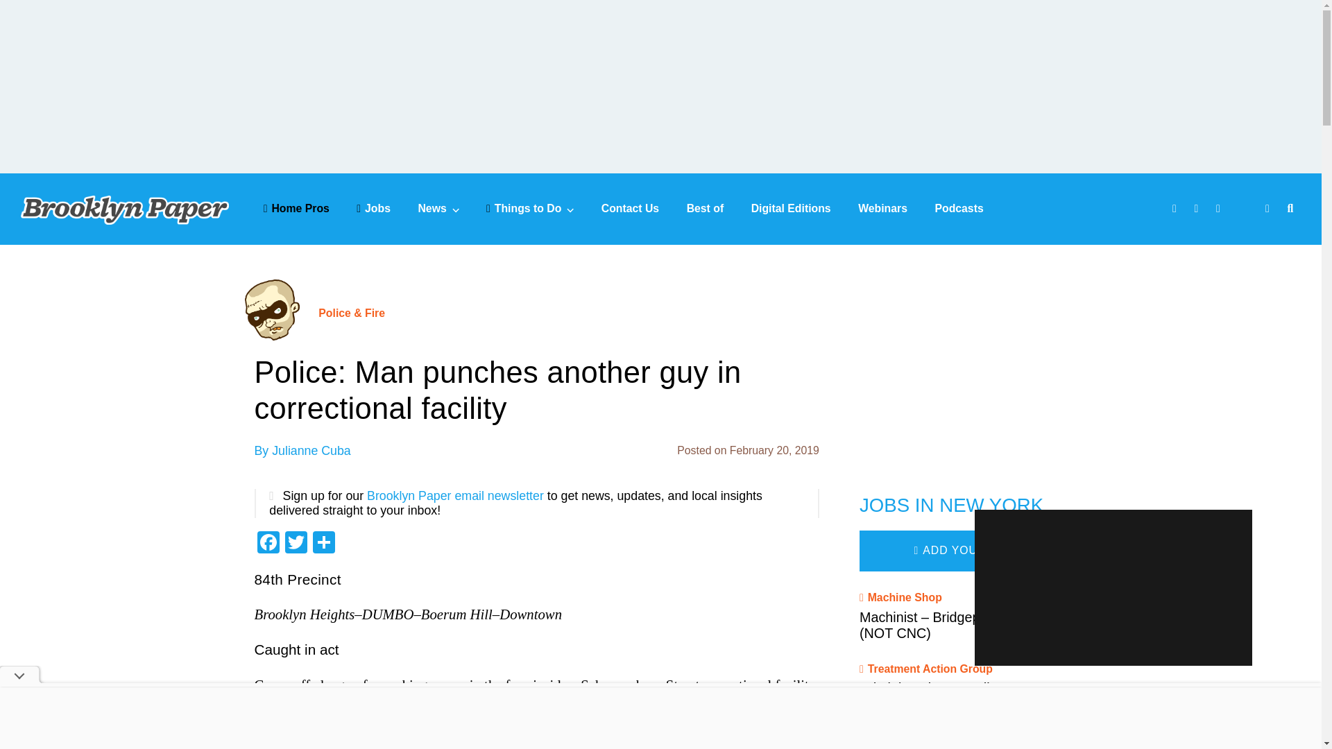 The width and height of the screenshot is (1332, 749). What do you see at coordinates (1220, 209) in the screenshot?
I see `Instagram` at bounding box center [1220, 209].